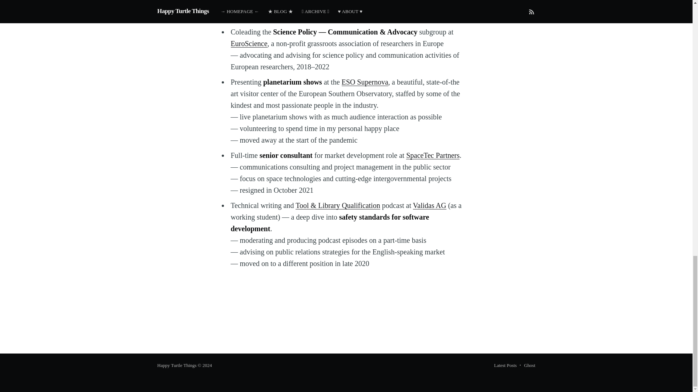 The height and width of the screenshot is (392, 698). What do you see at coordinates (430, 205) in the screenshot?
I see `Validas AG` at bounding box center [430, 205].